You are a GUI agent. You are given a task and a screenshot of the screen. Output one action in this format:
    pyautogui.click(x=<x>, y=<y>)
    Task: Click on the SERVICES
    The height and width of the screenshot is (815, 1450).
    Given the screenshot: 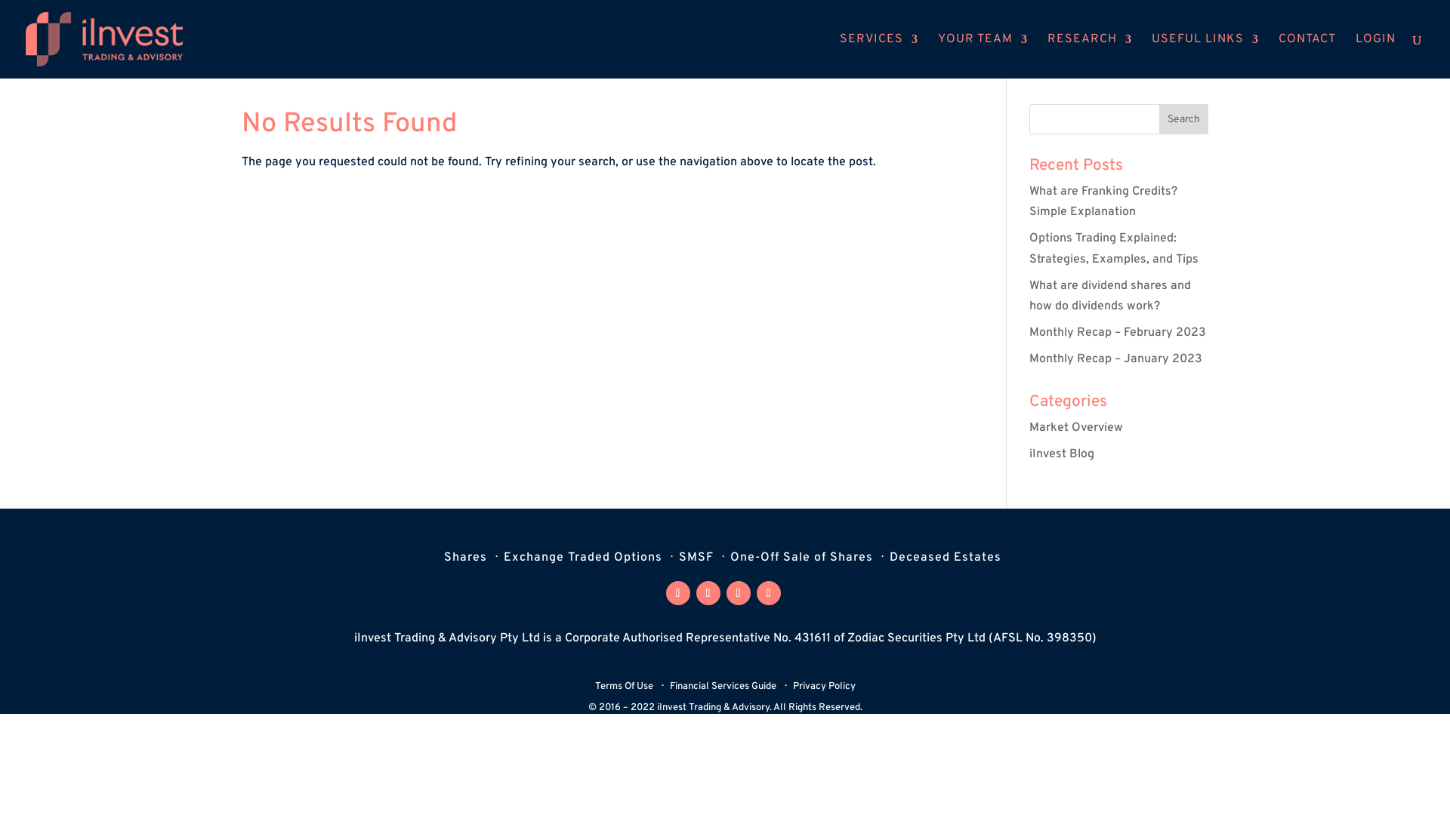 What is the action you would take?
    pyautogui.click(x=879, y=56)
    